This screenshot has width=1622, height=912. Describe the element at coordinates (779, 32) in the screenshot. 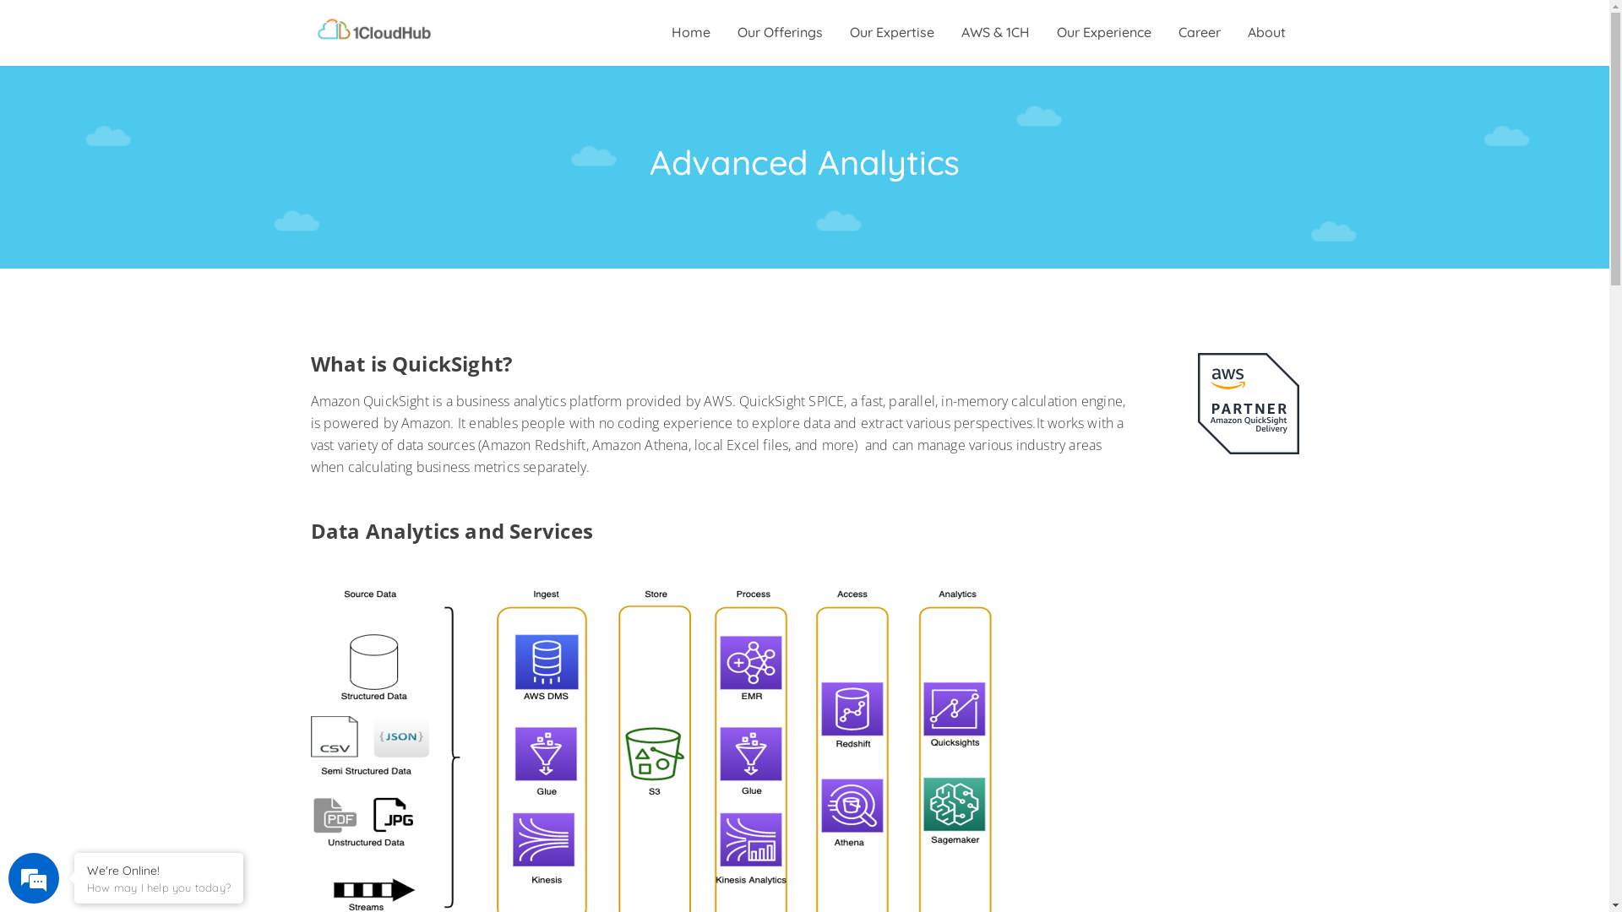

I see `Our Offerings` at that location.